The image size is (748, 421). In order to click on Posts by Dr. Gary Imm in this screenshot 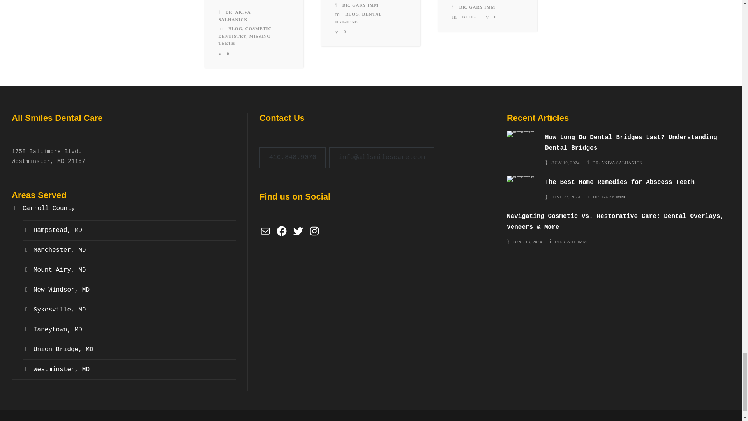, I will do `click(360, 5)`.